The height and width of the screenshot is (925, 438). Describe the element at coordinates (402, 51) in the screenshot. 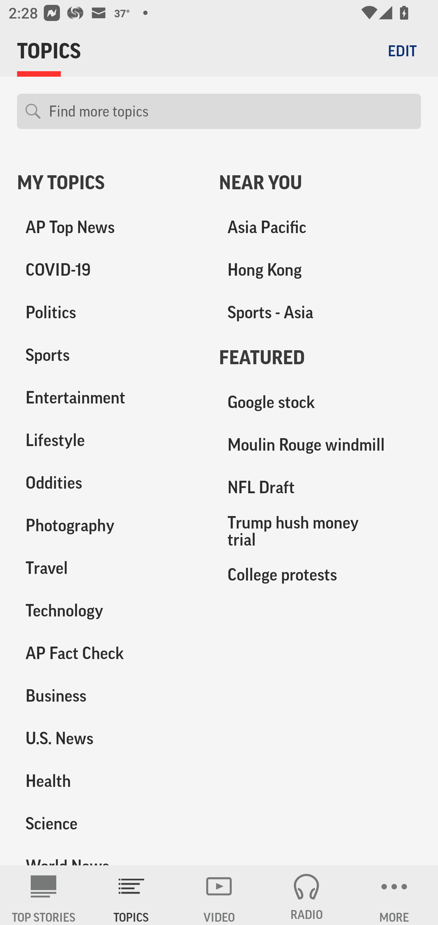

I see `EDIT` at that location.